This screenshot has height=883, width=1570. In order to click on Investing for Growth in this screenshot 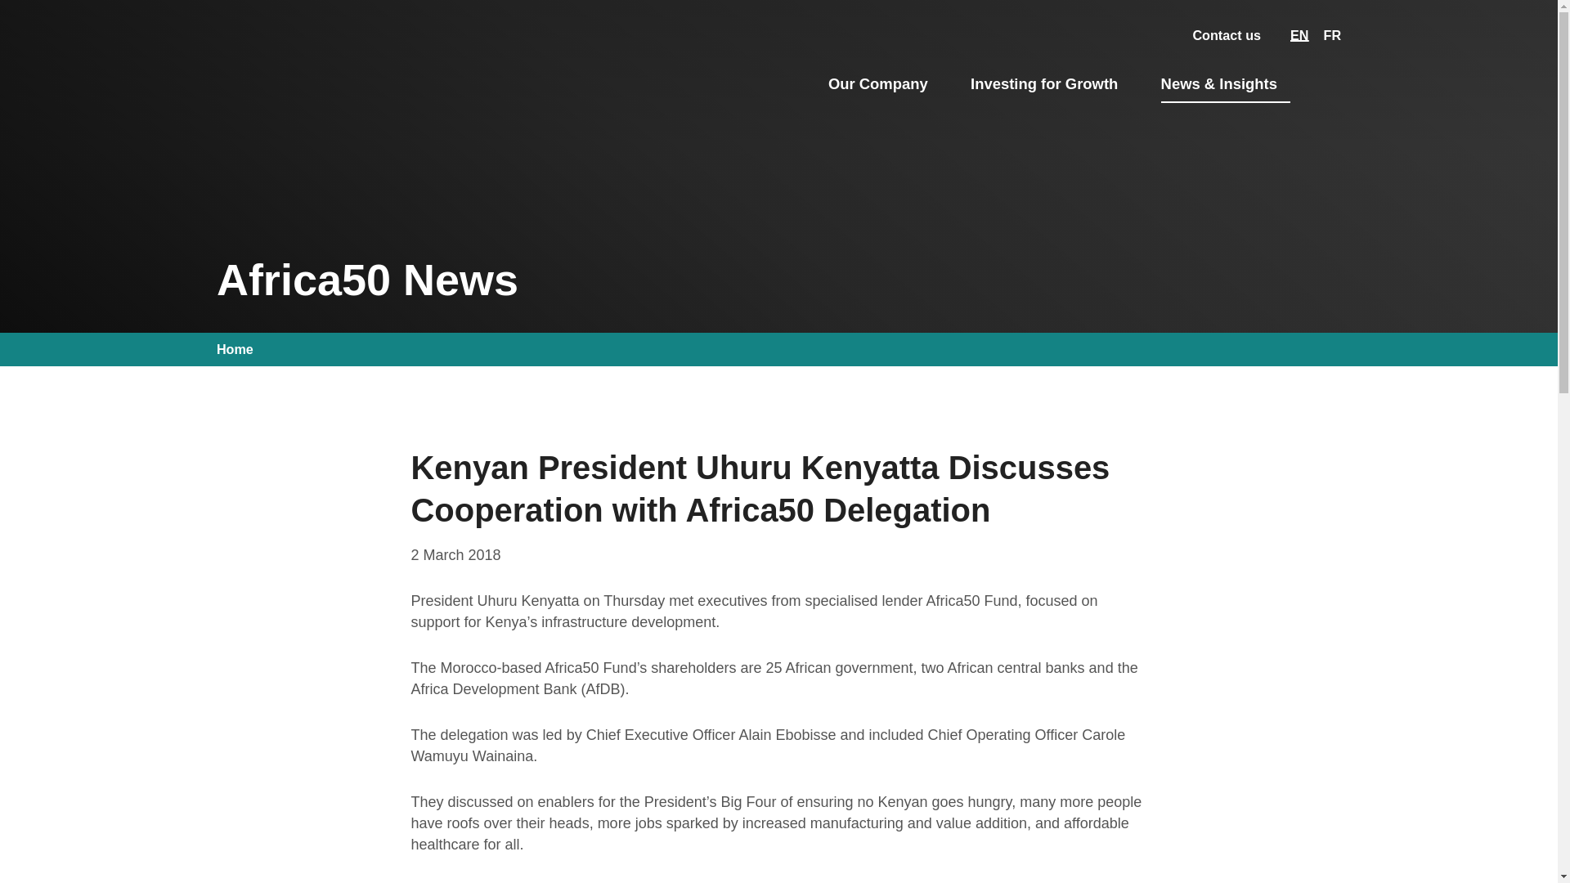, I will do `click(1051, 81)`.